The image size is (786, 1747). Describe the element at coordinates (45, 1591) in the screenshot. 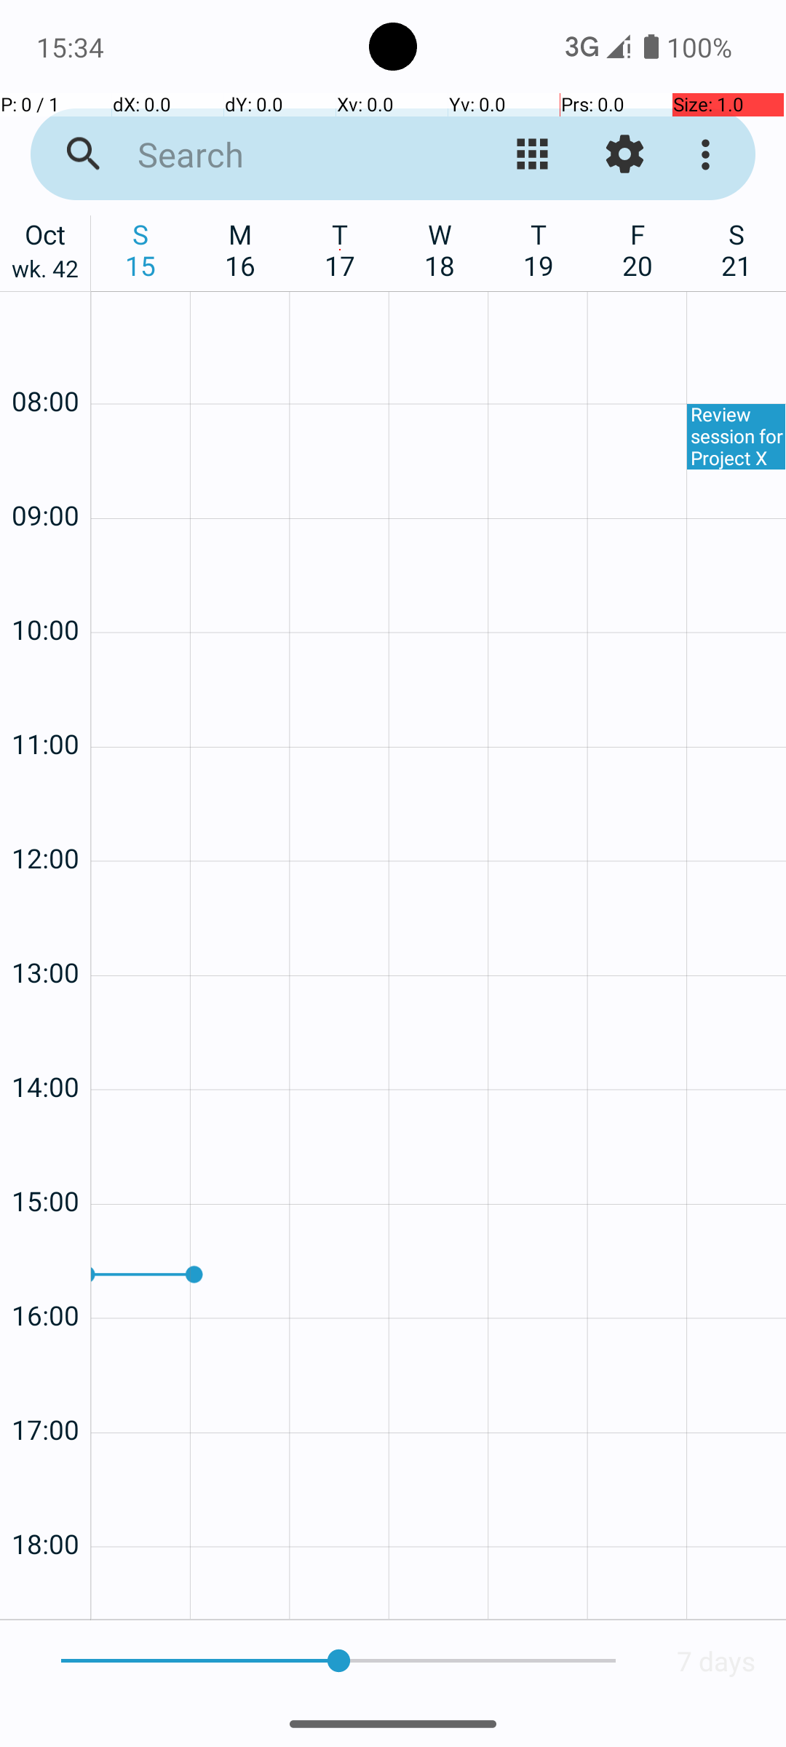

I see `19:00` at that location.